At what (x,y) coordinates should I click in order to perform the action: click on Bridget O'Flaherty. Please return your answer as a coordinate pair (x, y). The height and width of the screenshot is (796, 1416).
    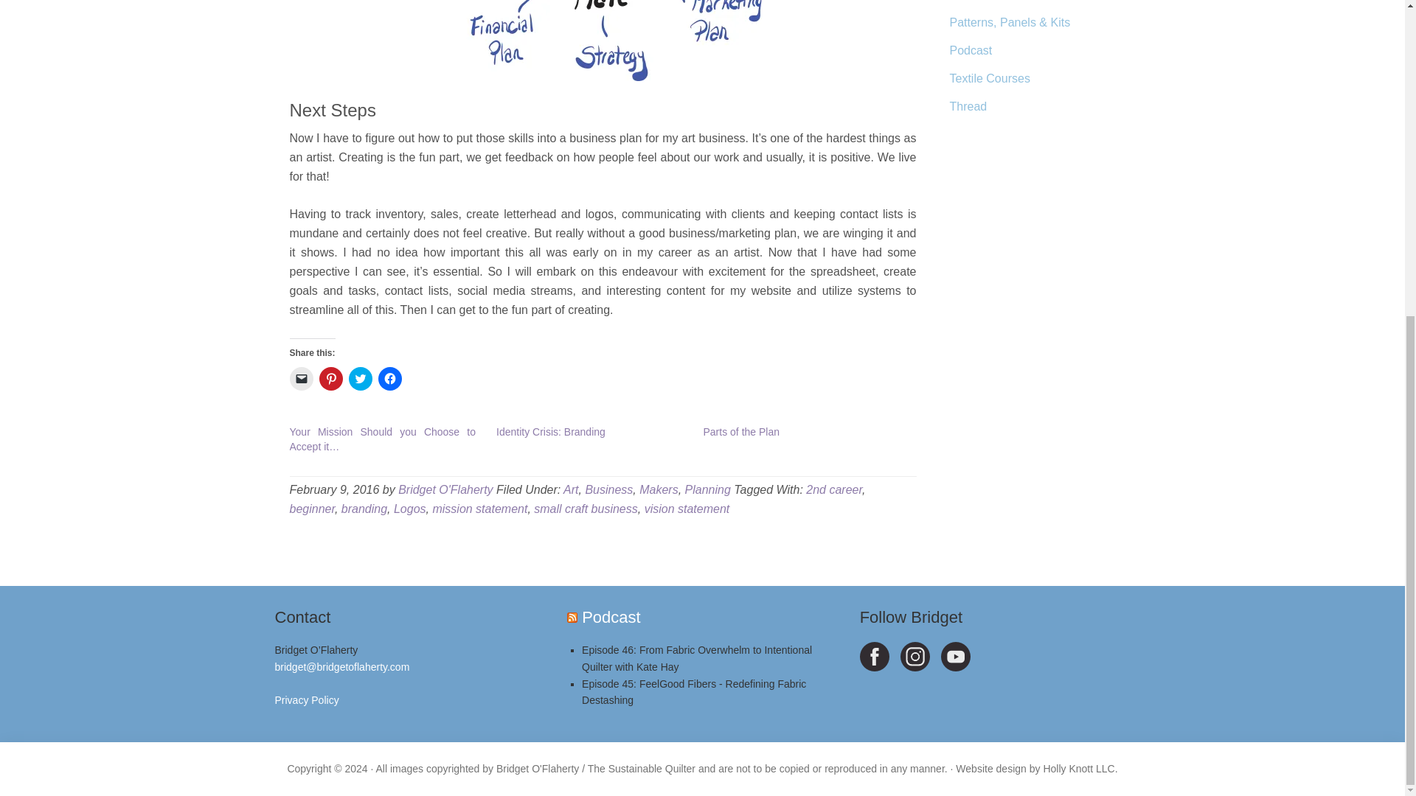
    Looking at the image, I should click on (445, 489).